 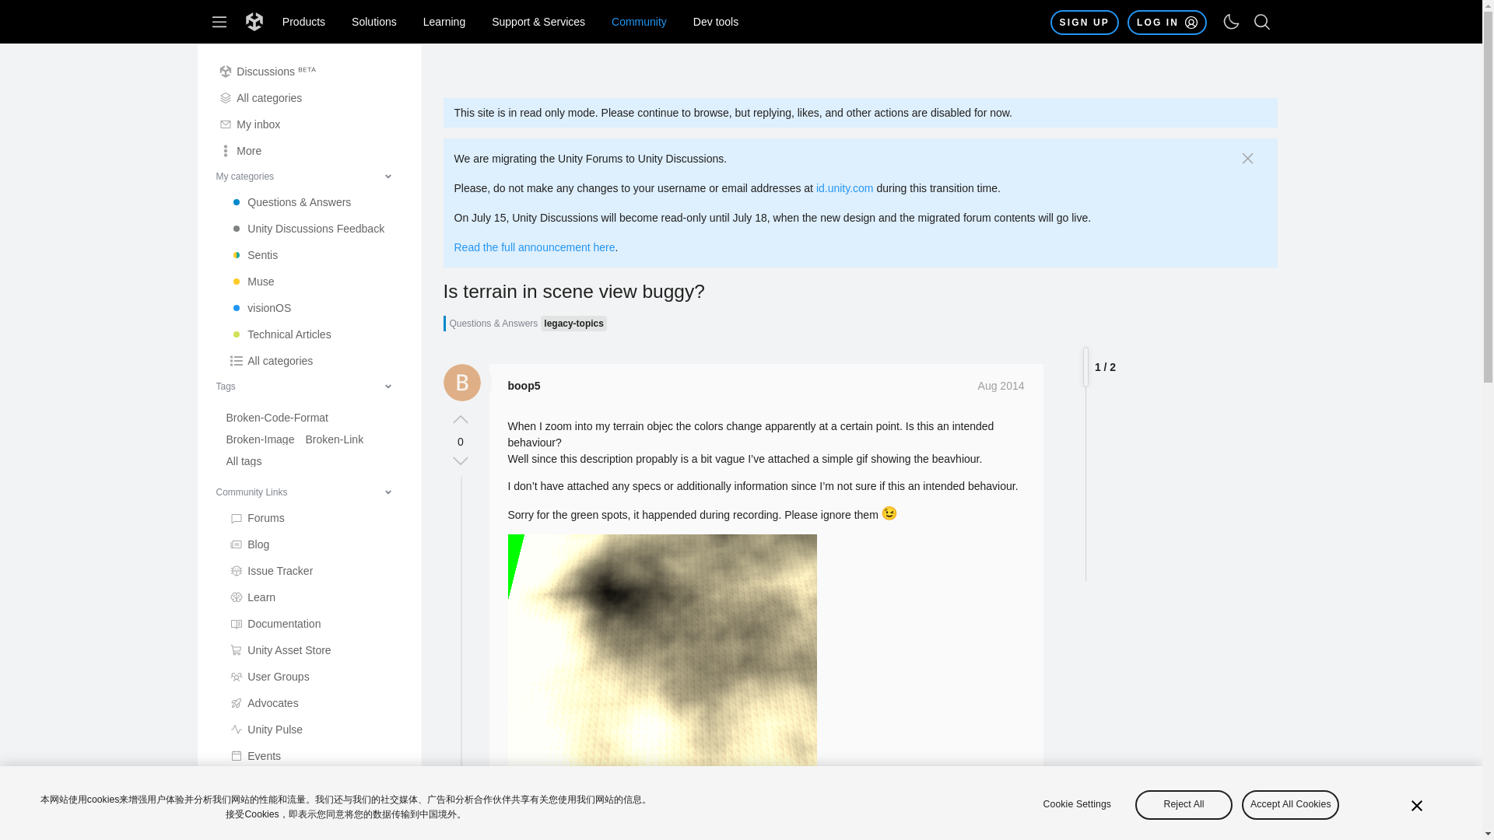 What do you see at coordinates (1231, 22) in the screenshot?
I see `Toggle color scheme` at bounding box center [1231, 22].